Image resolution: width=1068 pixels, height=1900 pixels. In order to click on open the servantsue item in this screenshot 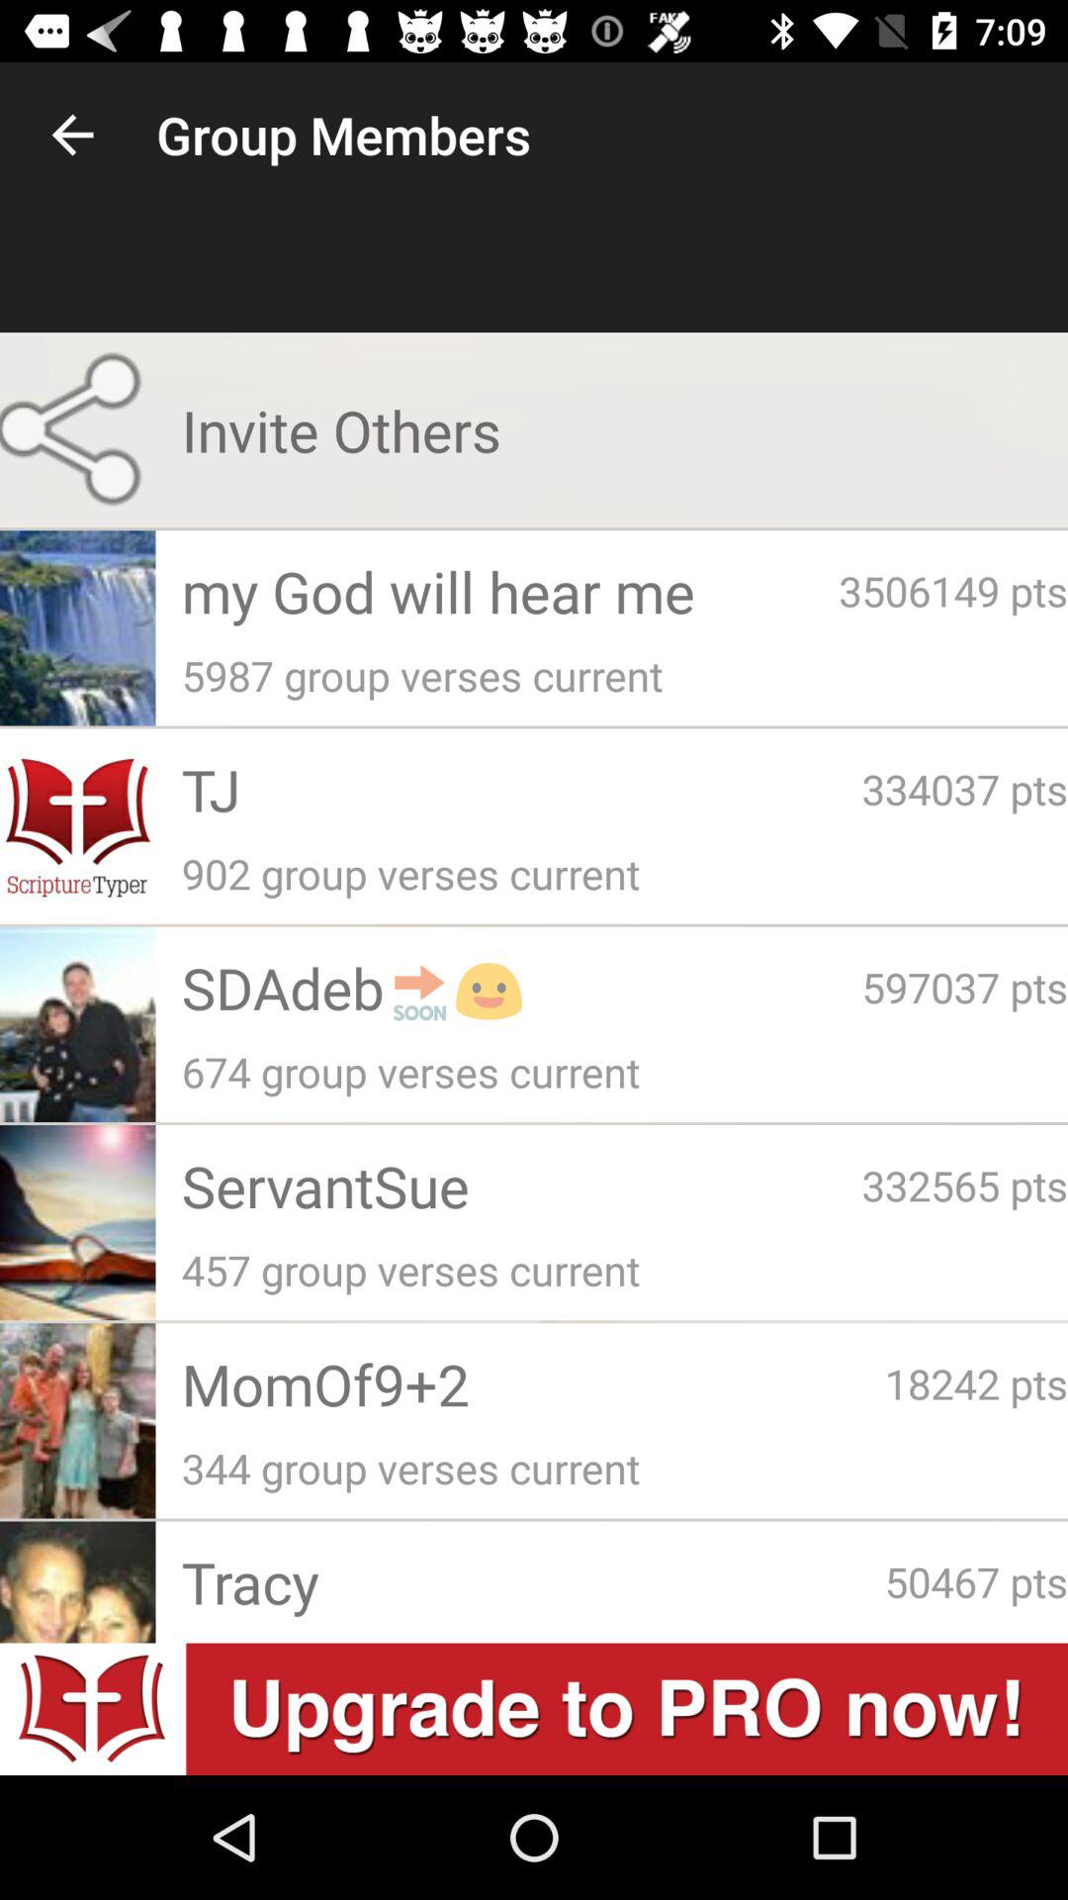, I will do `click(521, 1186)`.